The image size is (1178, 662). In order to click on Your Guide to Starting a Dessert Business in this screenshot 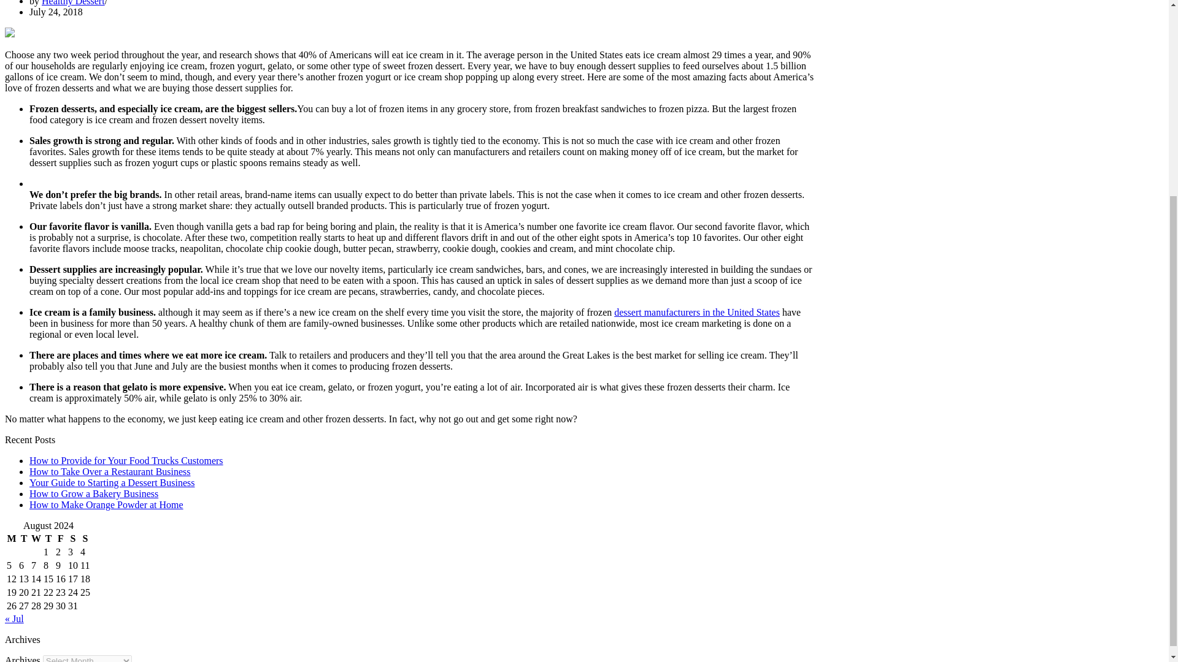, I will do `click(112, 482)`.